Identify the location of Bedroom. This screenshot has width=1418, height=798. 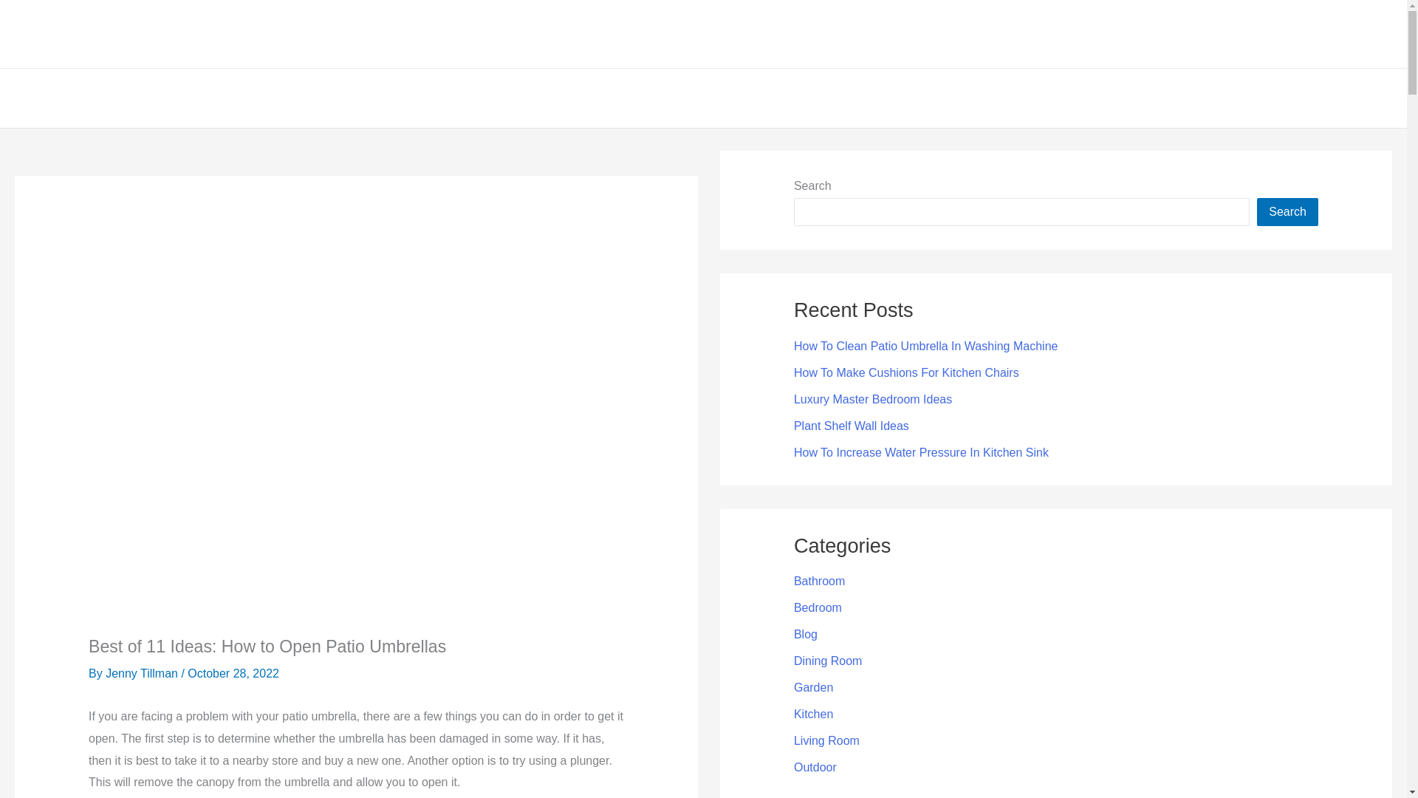
(818, 607).